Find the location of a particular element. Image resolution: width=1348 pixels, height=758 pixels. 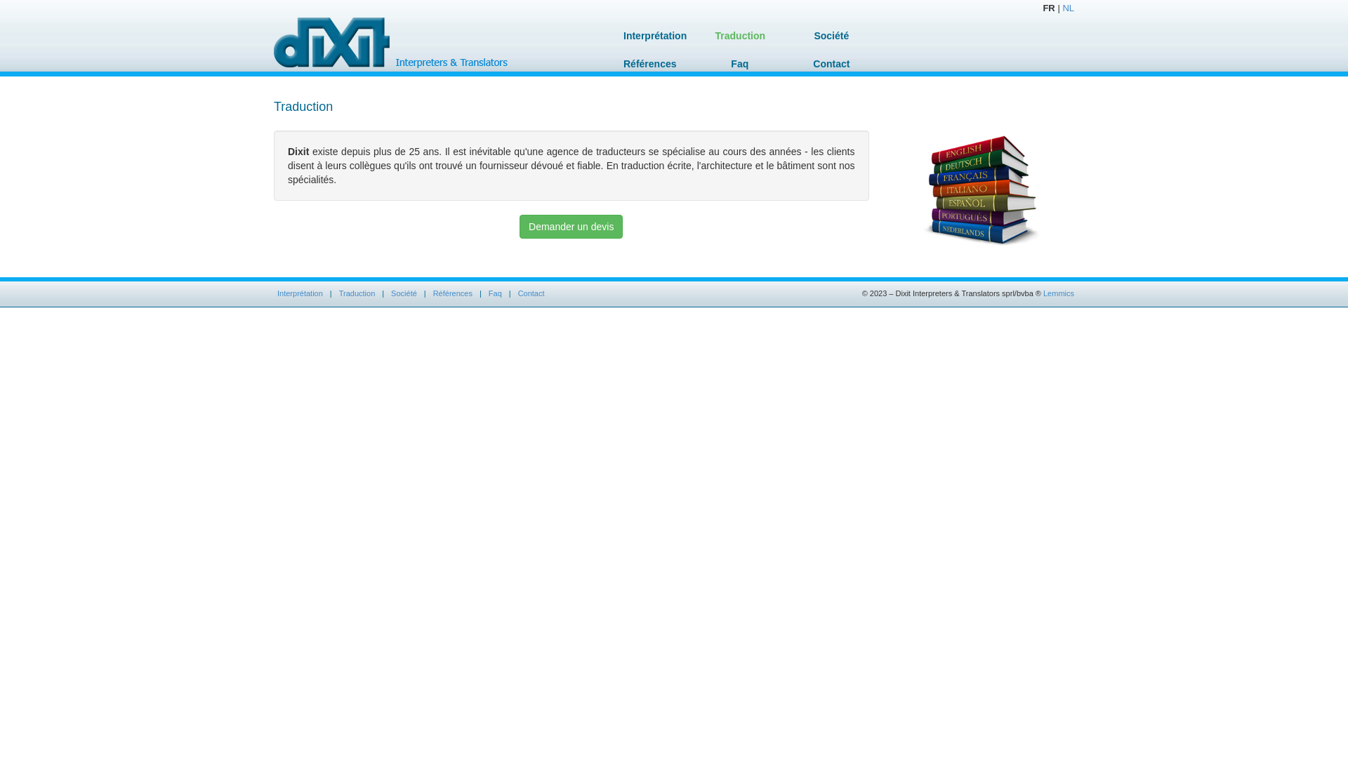

Contact is located at coordinates (831, 64).